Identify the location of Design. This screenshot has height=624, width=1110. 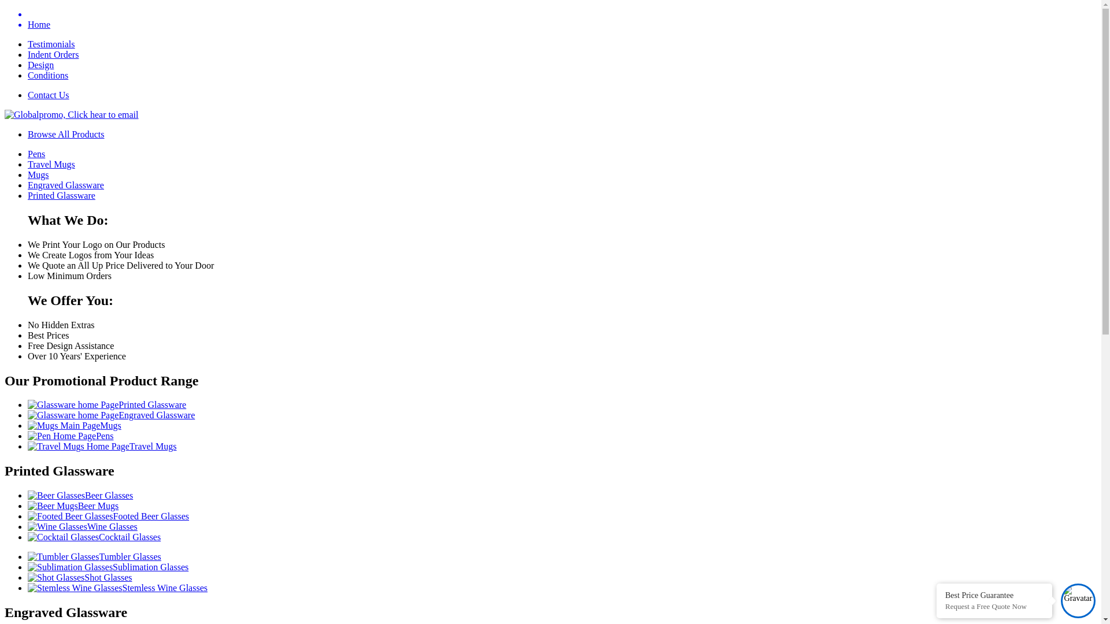
(40, 65).